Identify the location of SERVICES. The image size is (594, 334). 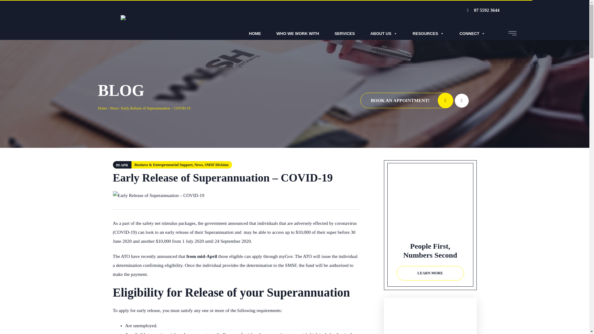
(345, 33).